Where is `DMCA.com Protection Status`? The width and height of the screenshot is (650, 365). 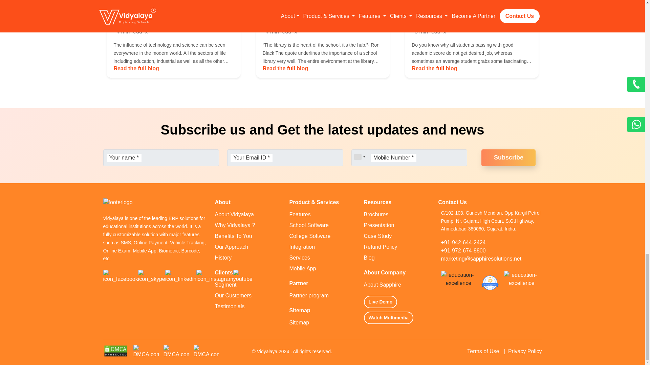 DMCA.com Protection Status is located at coordinates (115, 351).